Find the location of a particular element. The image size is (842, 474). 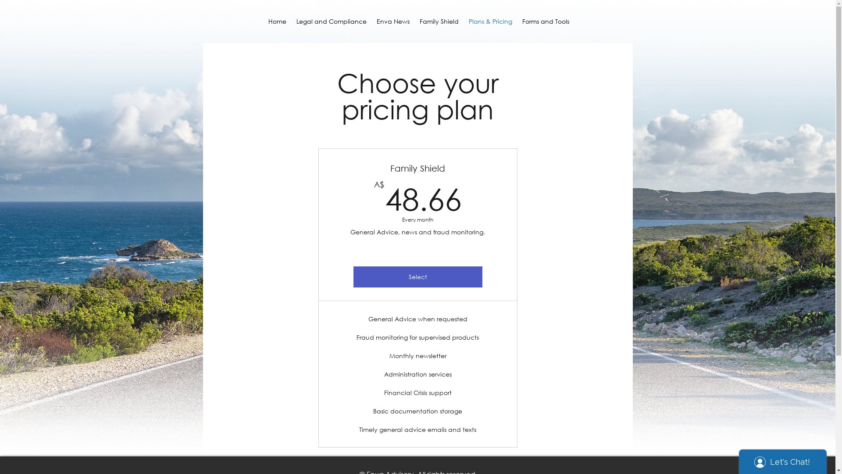

Enva News is located at coordinates (393, 22).